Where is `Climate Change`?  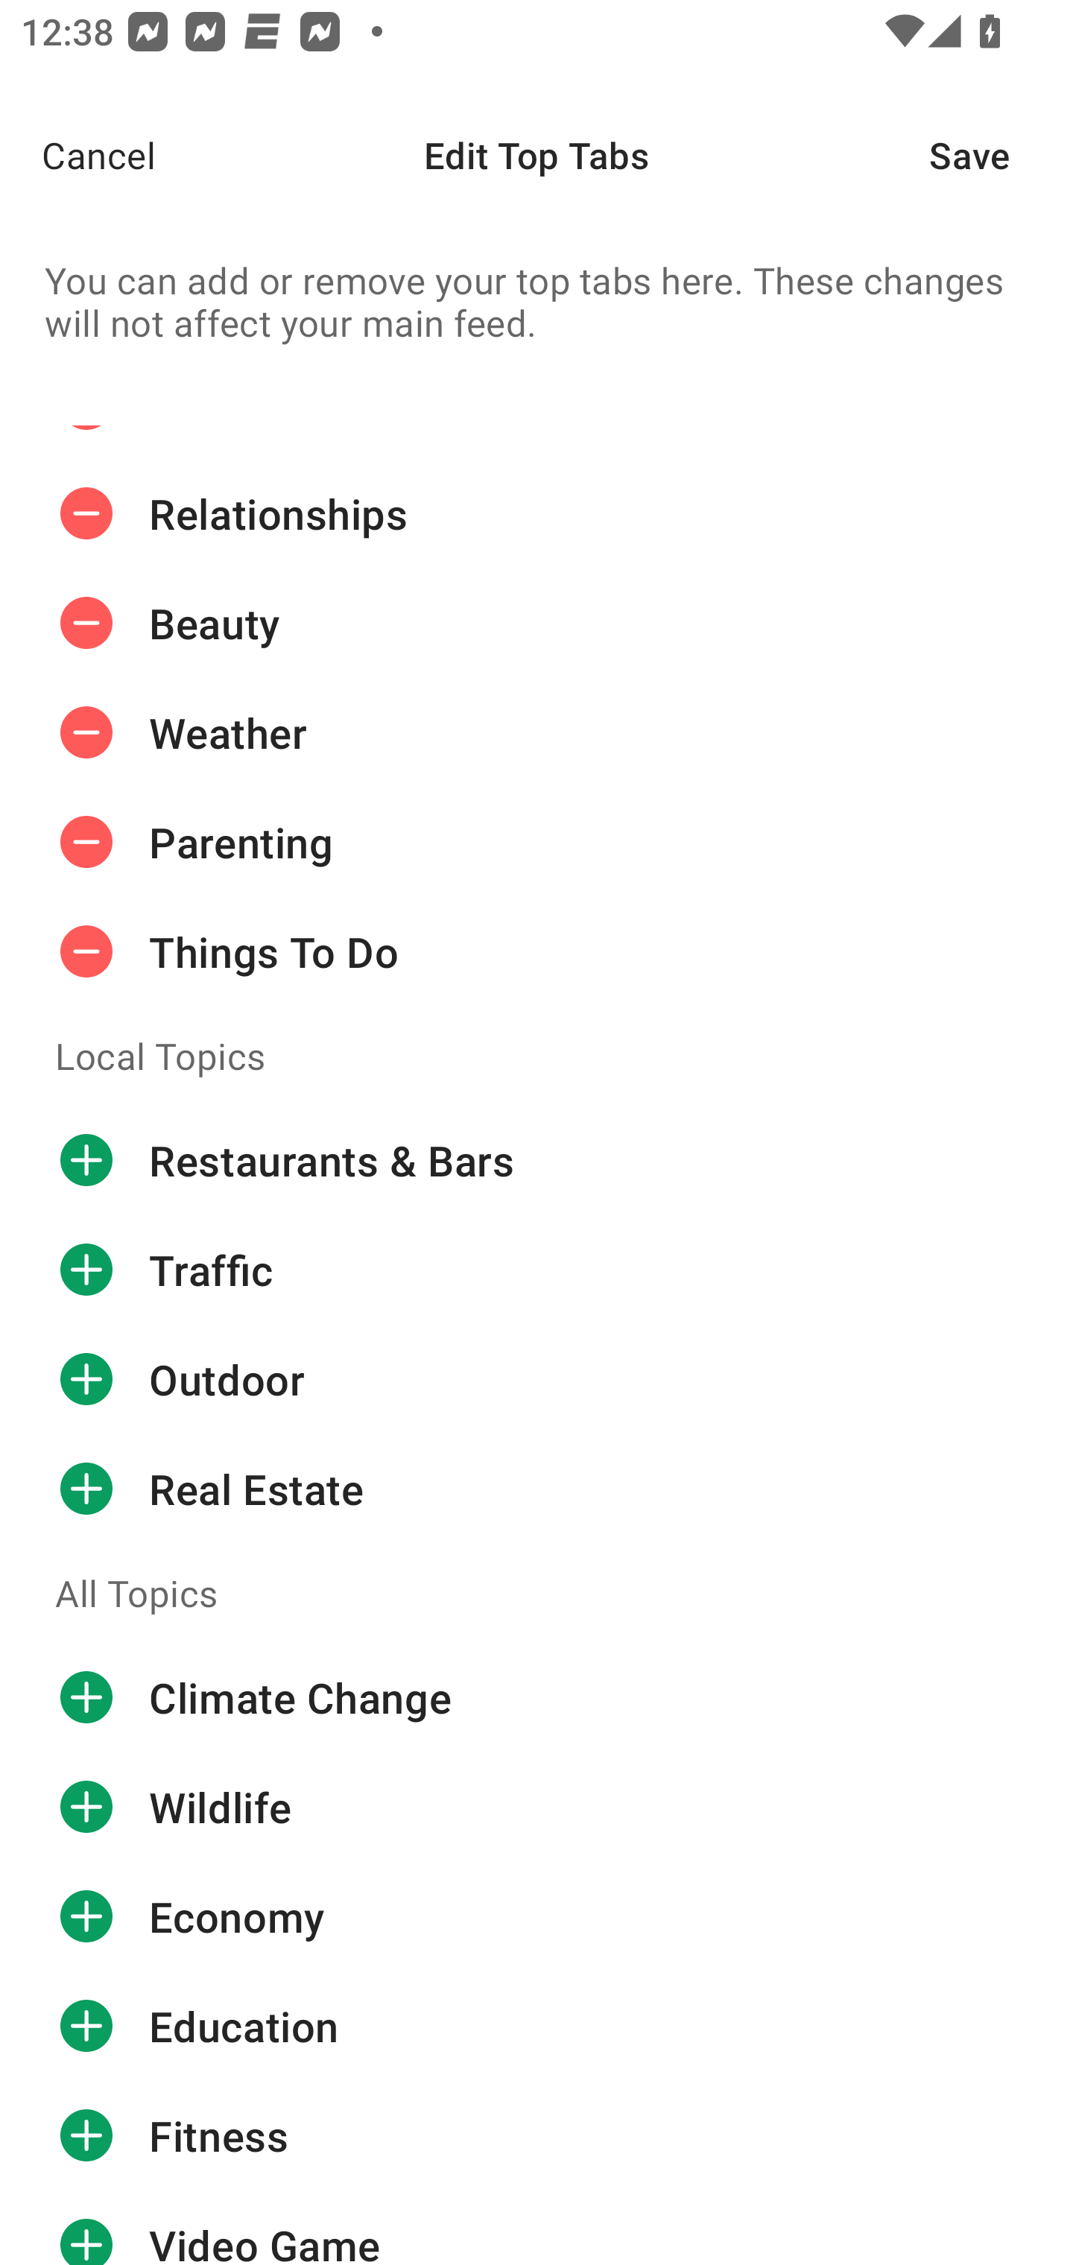 Climate Change is located at coordinates (536, 1697).